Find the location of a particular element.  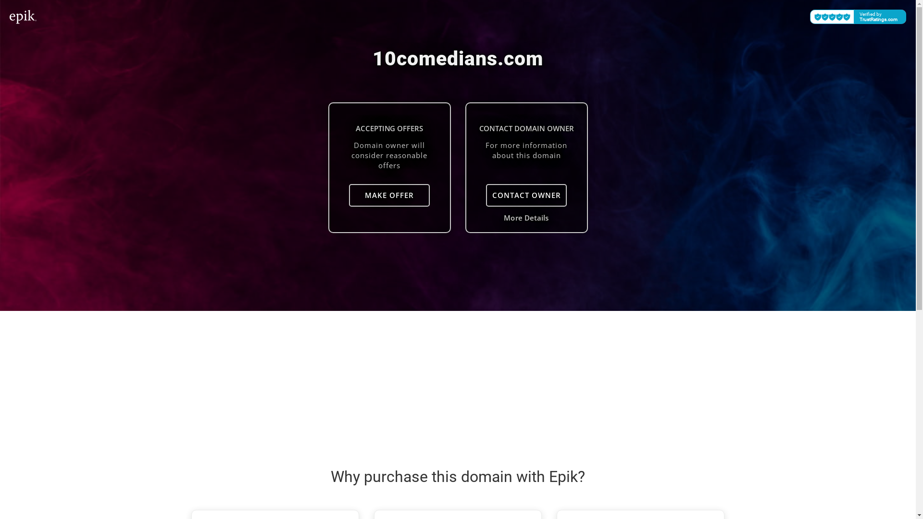

Verified by TrustRatings.com is located at coordinates (858, 17).